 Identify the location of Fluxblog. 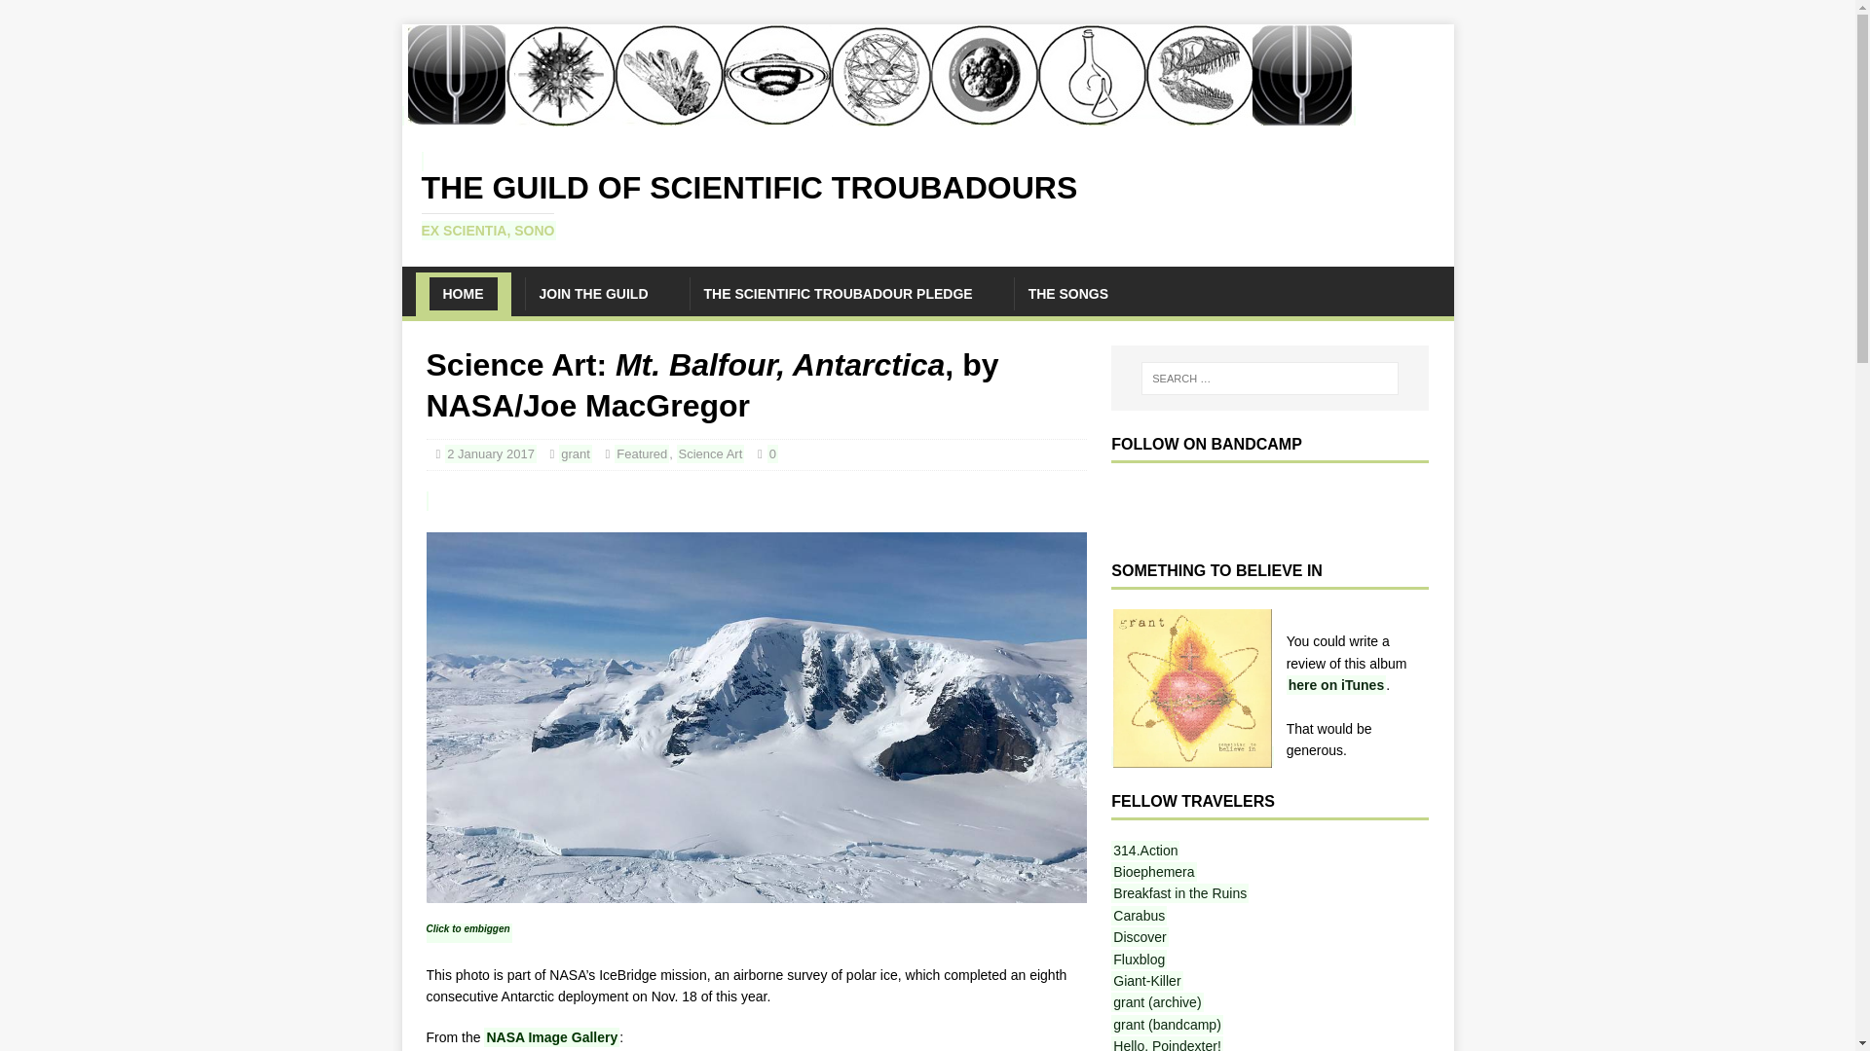
(1139, 960).